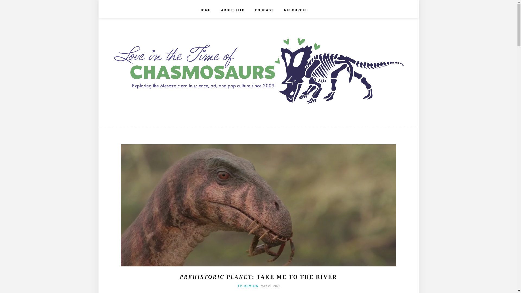 Image resolution: width=521 pixels, height=293 pixels. I want to click on HOME, so click(205, 10).